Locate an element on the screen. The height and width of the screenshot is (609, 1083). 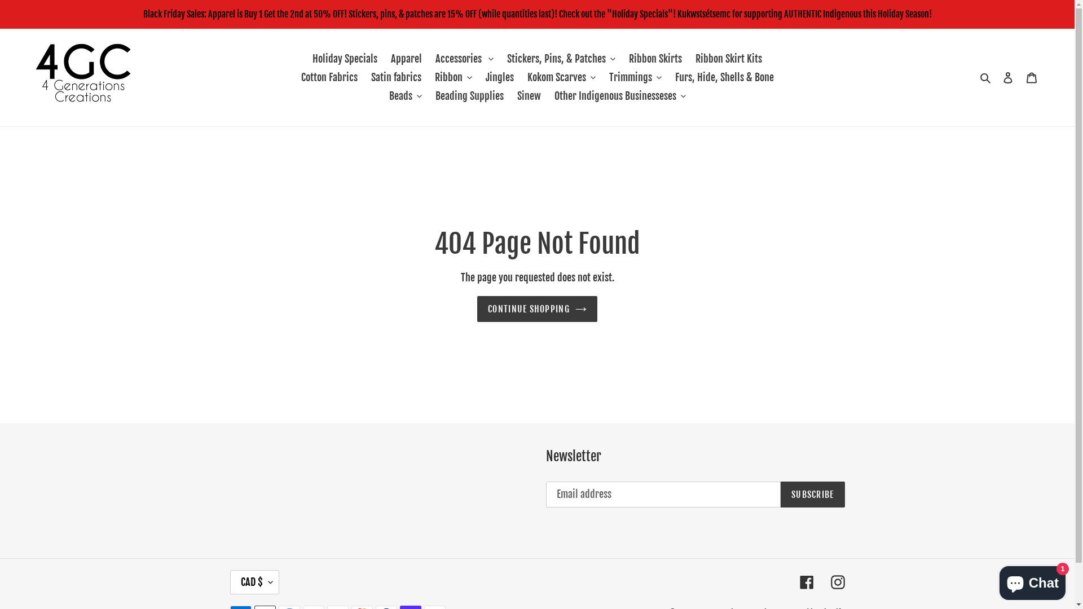
Furs, Hide, Shells & Bone is located at coordinates (724, 78).